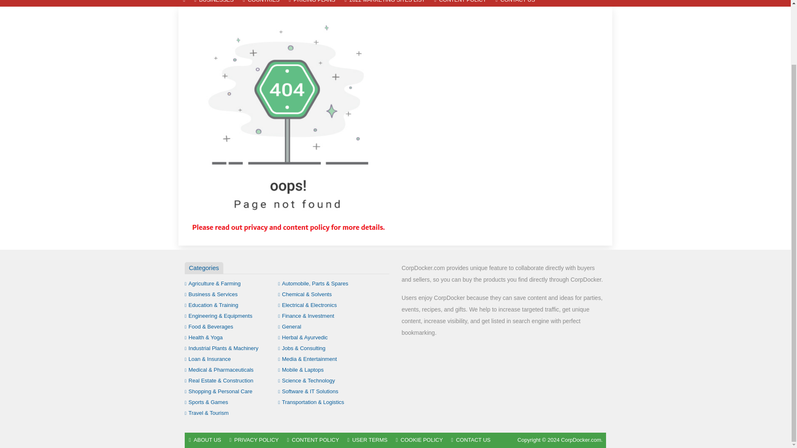 The image size is (797, 448). What do you see at coordinates (312, 3) in the screenshot?
I see `PRICING PLANS` at bounding box center [312, 3].